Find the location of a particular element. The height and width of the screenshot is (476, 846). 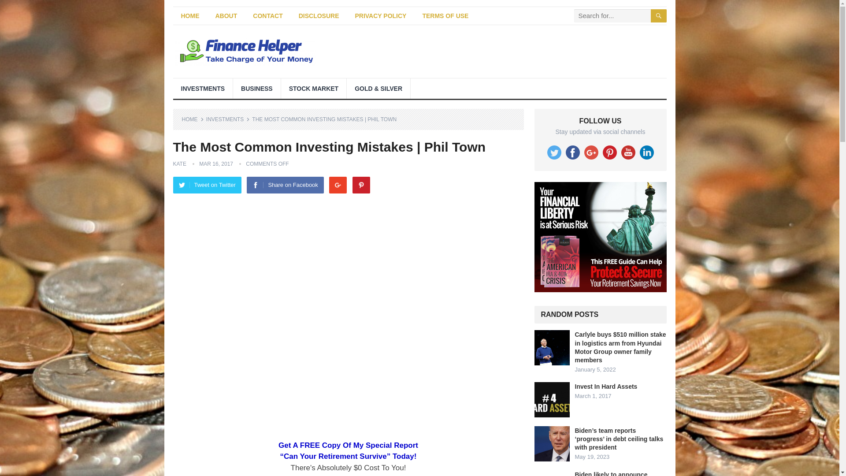

INVESTMENTS is located at coordinates (228, 119).